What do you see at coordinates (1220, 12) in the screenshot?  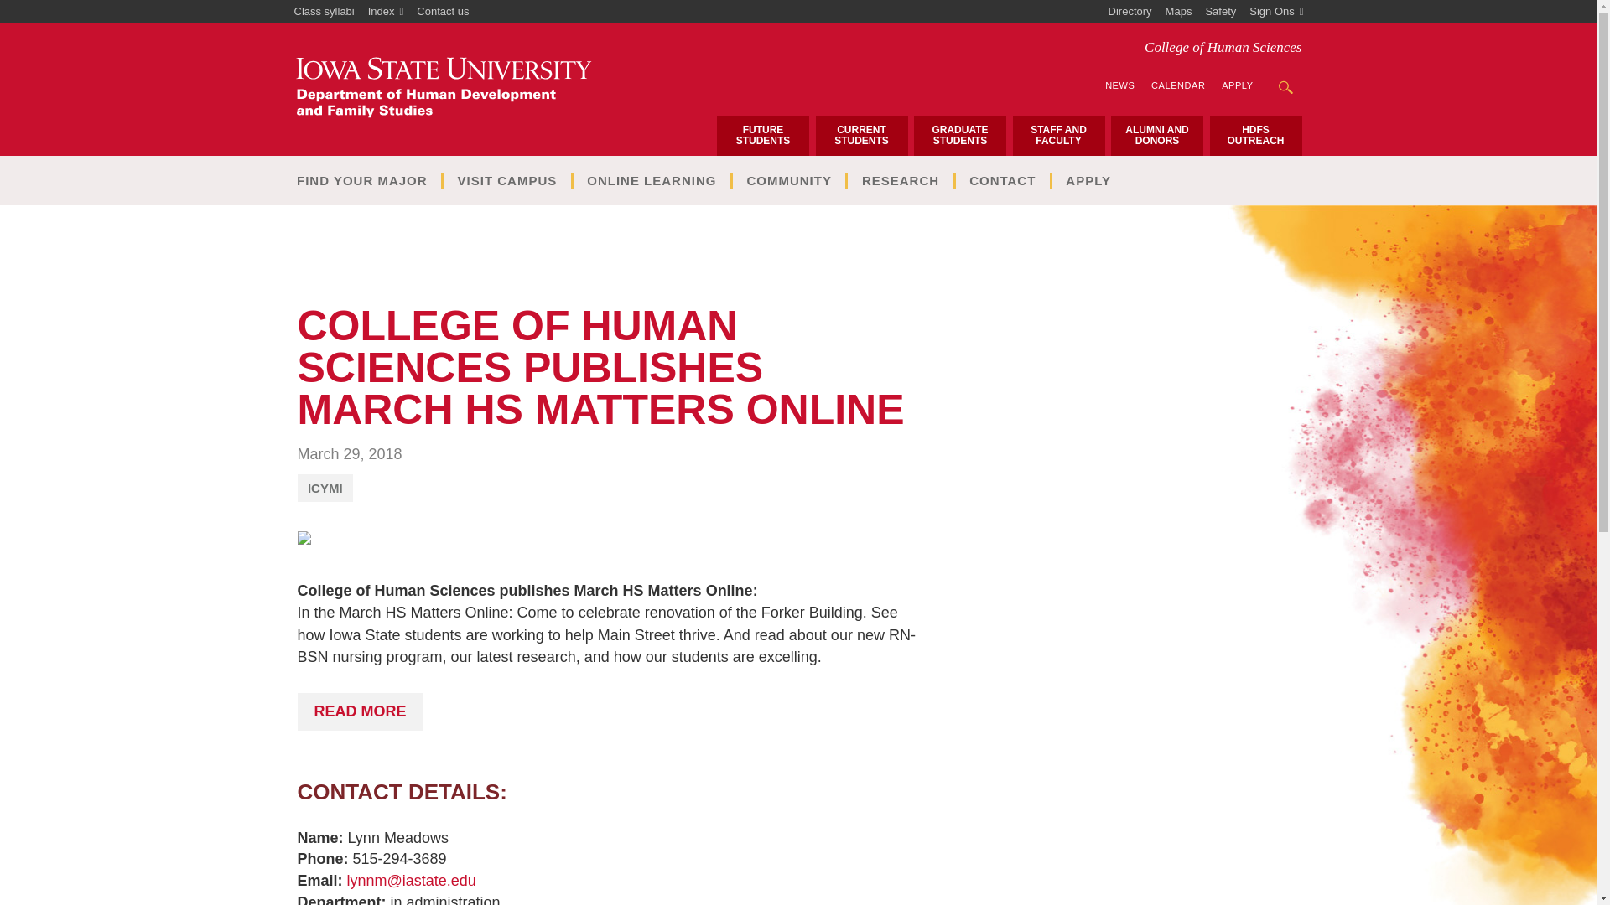 I see `Safety` at bounding box center [1220, 12].